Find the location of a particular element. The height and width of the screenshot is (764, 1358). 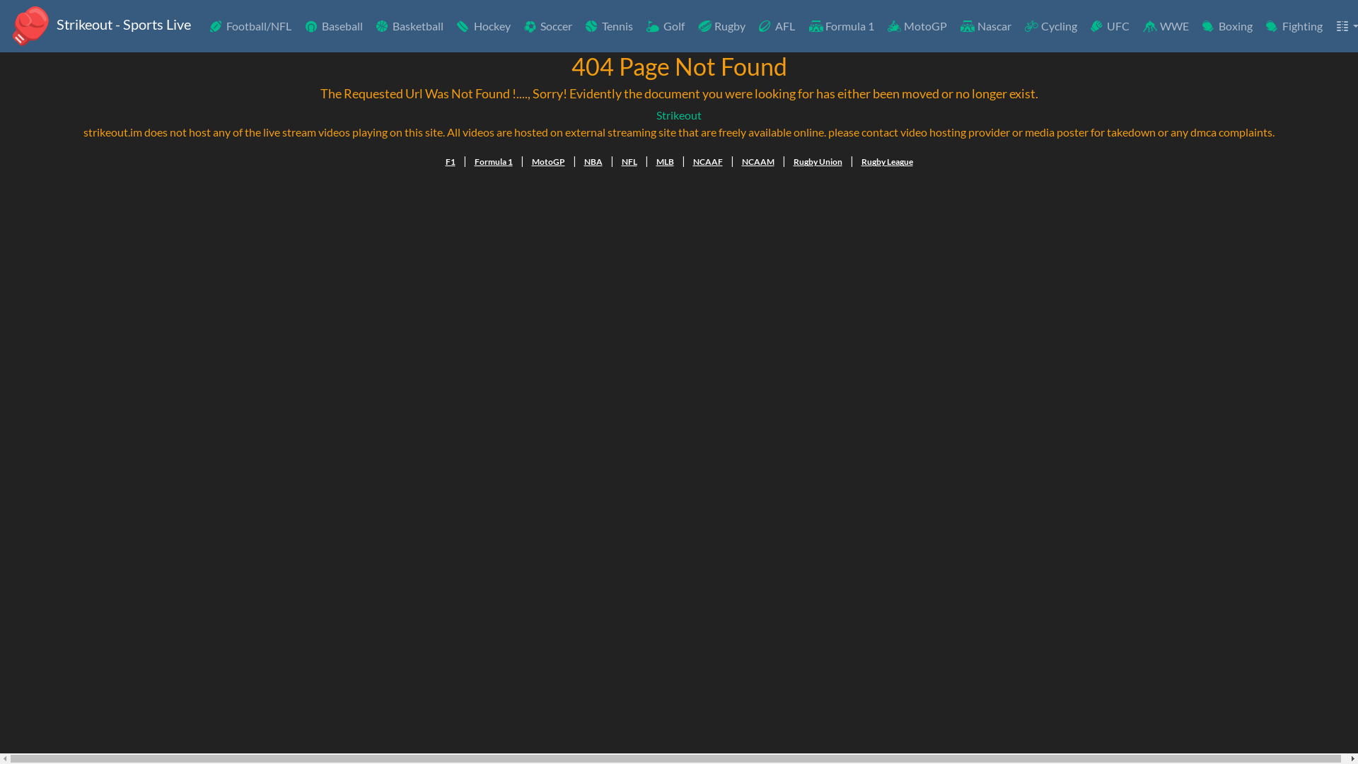

Rugby Union is located at coordinates (818, 162).